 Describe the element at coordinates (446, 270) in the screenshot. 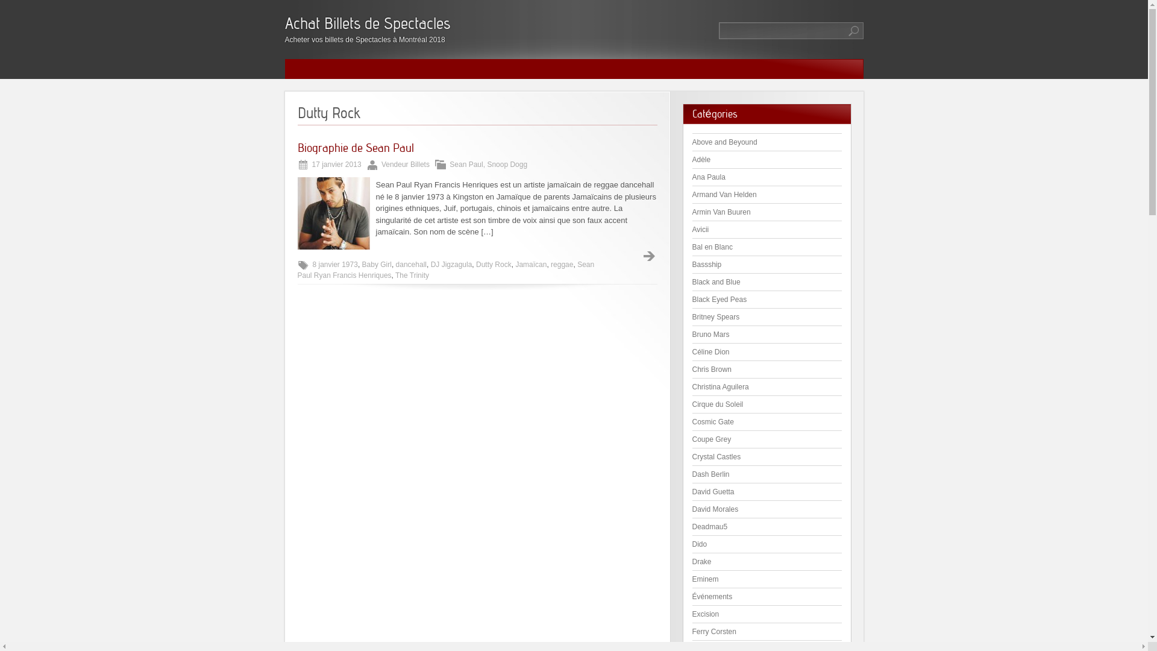

I see `Sean Paul Ryan Francis Henriques` at that location.